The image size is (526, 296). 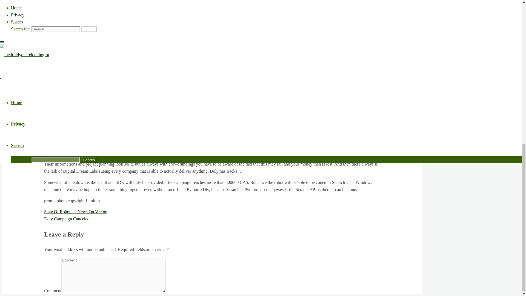 I want to click on on the campaign page on Kickstarter., so click(x=182, y=152).